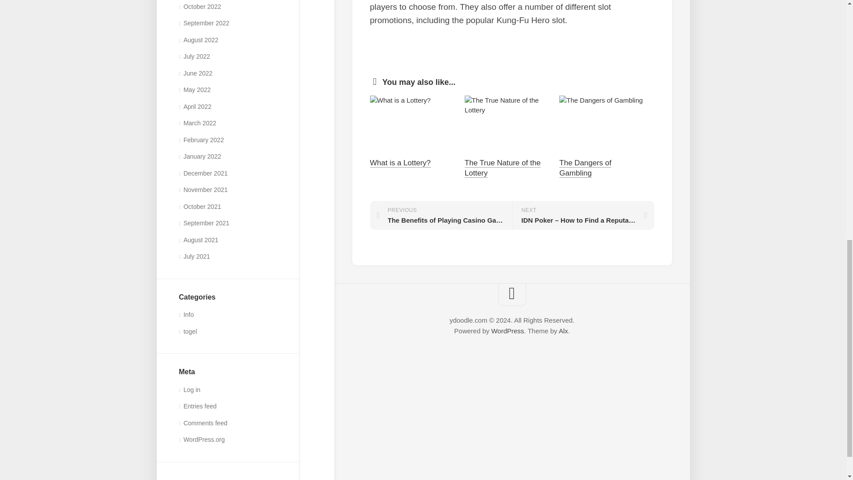 The image size is (853, 480). I want to click on May 2022, so click(195, 90).